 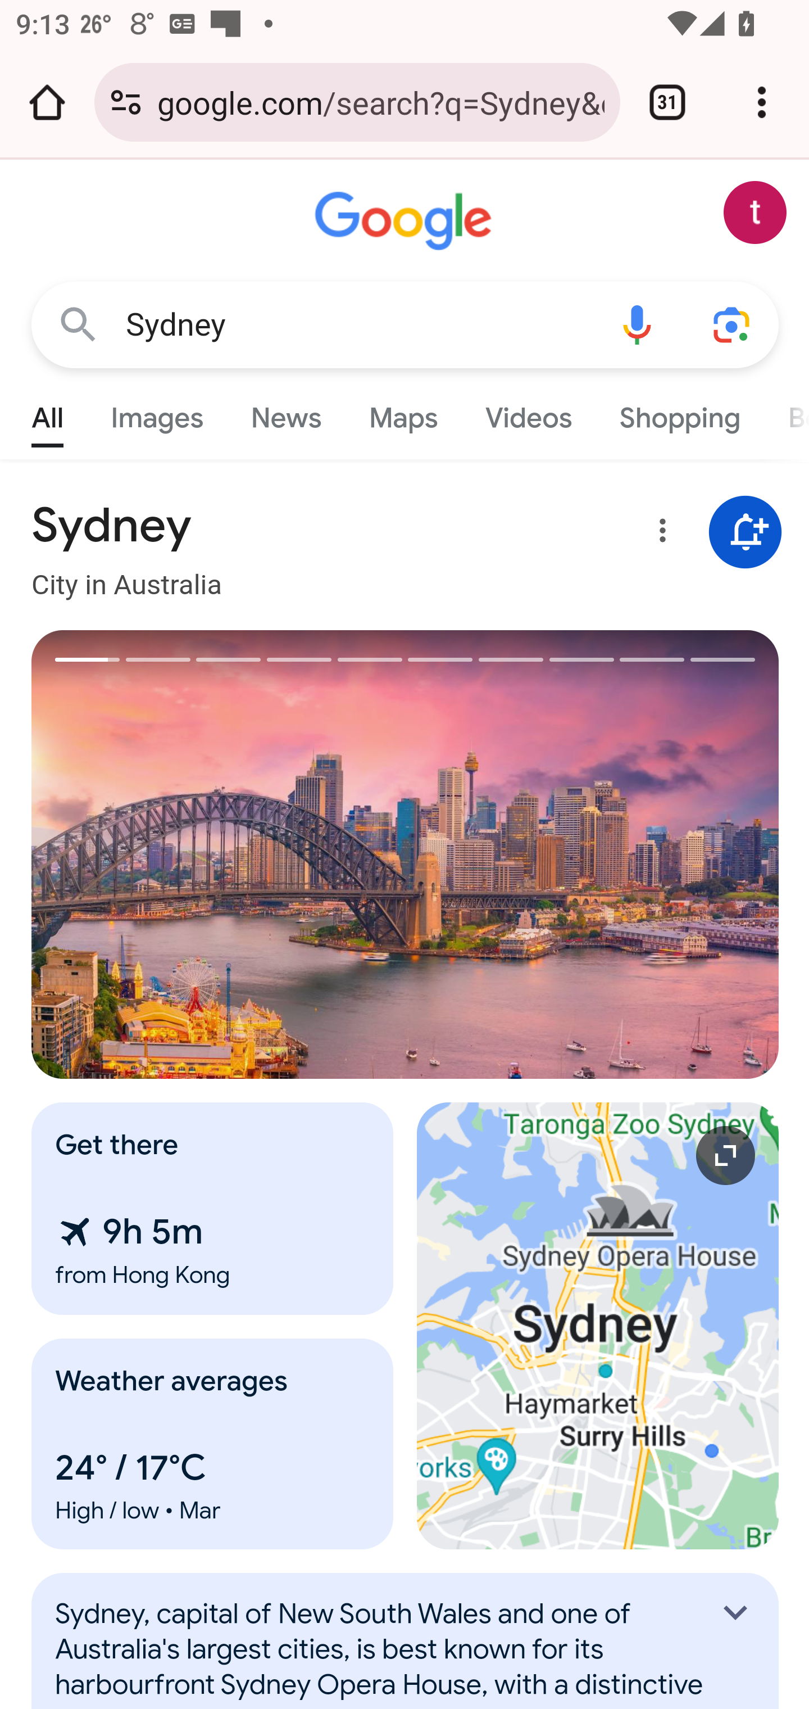 What do you see at coordinates (598, 1326) in the screenshot?
I see `Expand map` at bounding box center [598, 1326].